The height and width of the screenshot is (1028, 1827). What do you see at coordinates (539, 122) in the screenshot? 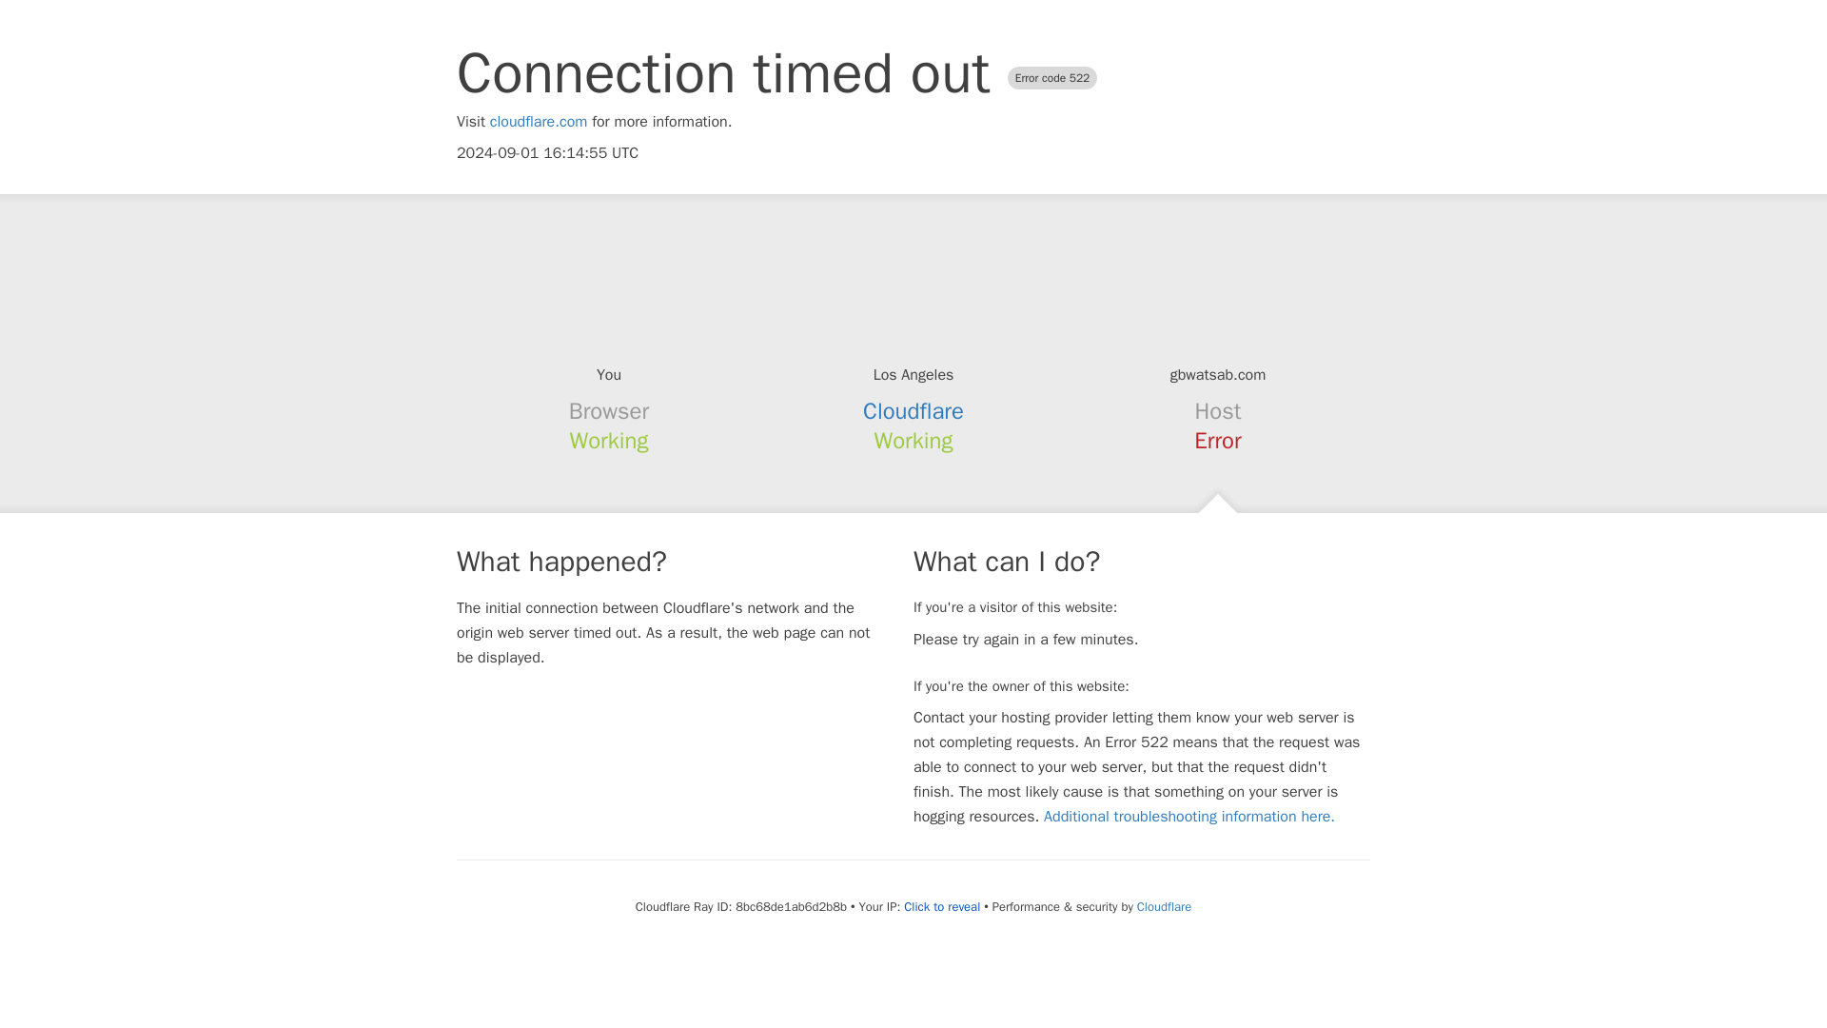
I see `cloudflare.com` at bounding box center [539, 122].